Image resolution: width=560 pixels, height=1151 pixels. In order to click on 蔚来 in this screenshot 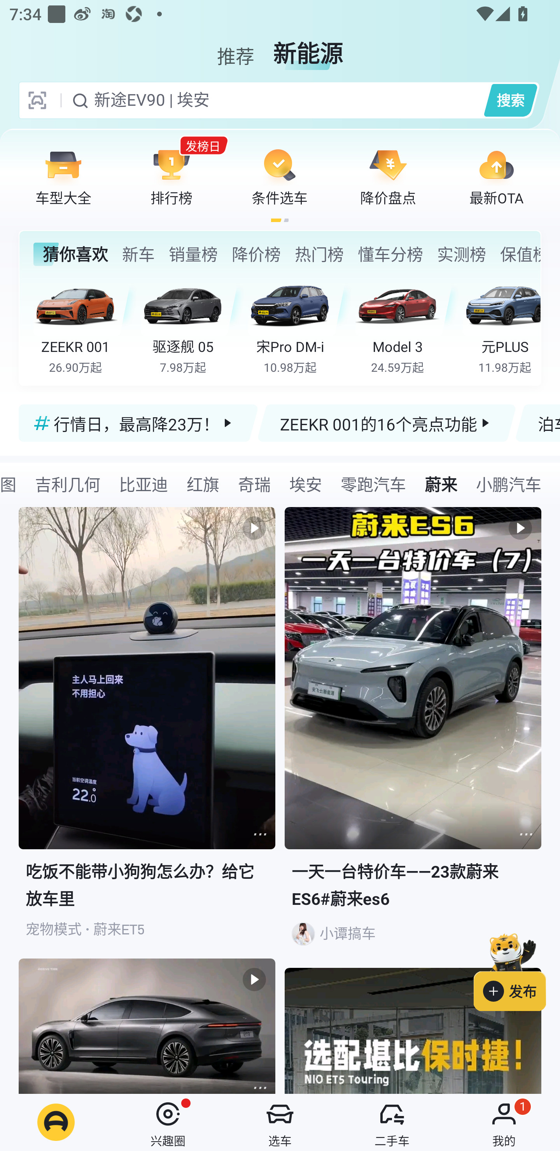, I will do `click(441, 484)`.